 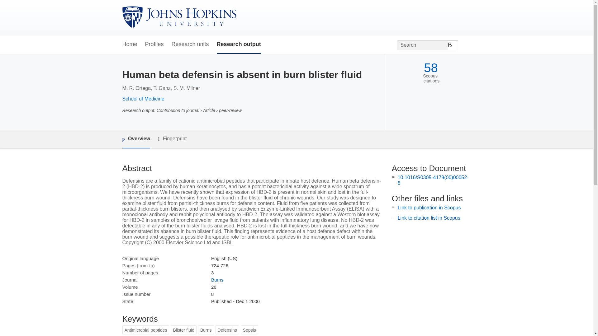 What do you see at coordinates (190, 44) in the screenshot?
I see `Research units` at bounding box center [190, 44].